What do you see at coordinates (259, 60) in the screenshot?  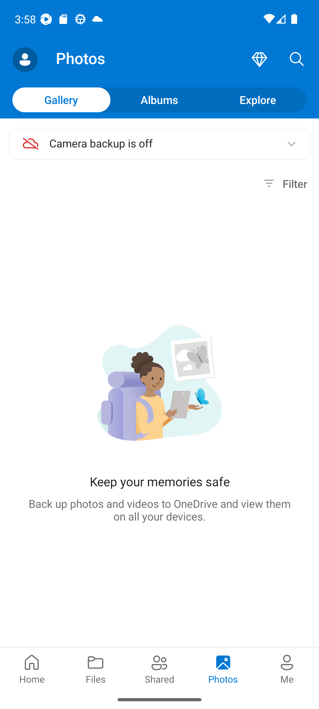 I see `Premium button` at bounding box center [259, 60].